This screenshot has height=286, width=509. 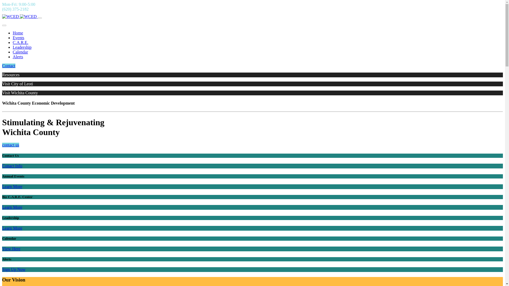 What do you see at coordinates (20, 52) in the screenshot?
I see `Calendar` at bounding box center [20, 52].